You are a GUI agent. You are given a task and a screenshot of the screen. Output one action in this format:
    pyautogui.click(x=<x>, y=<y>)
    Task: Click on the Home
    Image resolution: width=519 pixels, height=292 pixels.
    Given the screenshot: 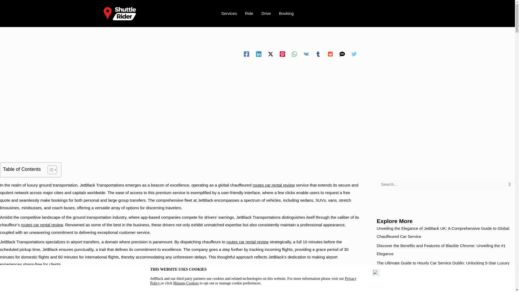 What is the action you would take?
    pyautogui.click(x=54, y=32)
    